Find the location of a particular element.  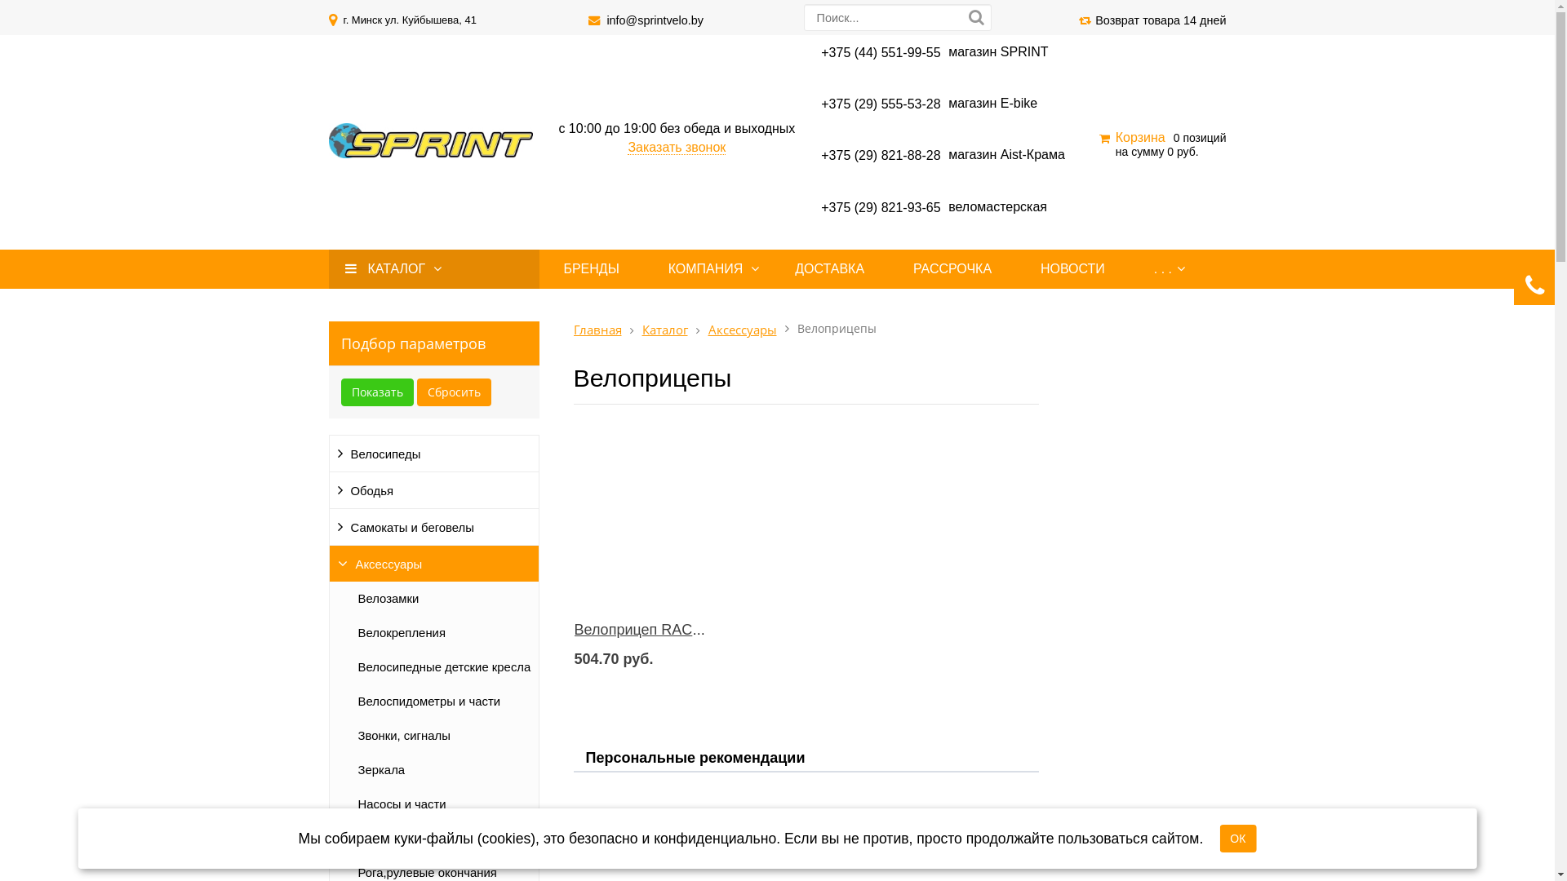

+375 (29) 821-88-28 is located at coordinates (881, 155).